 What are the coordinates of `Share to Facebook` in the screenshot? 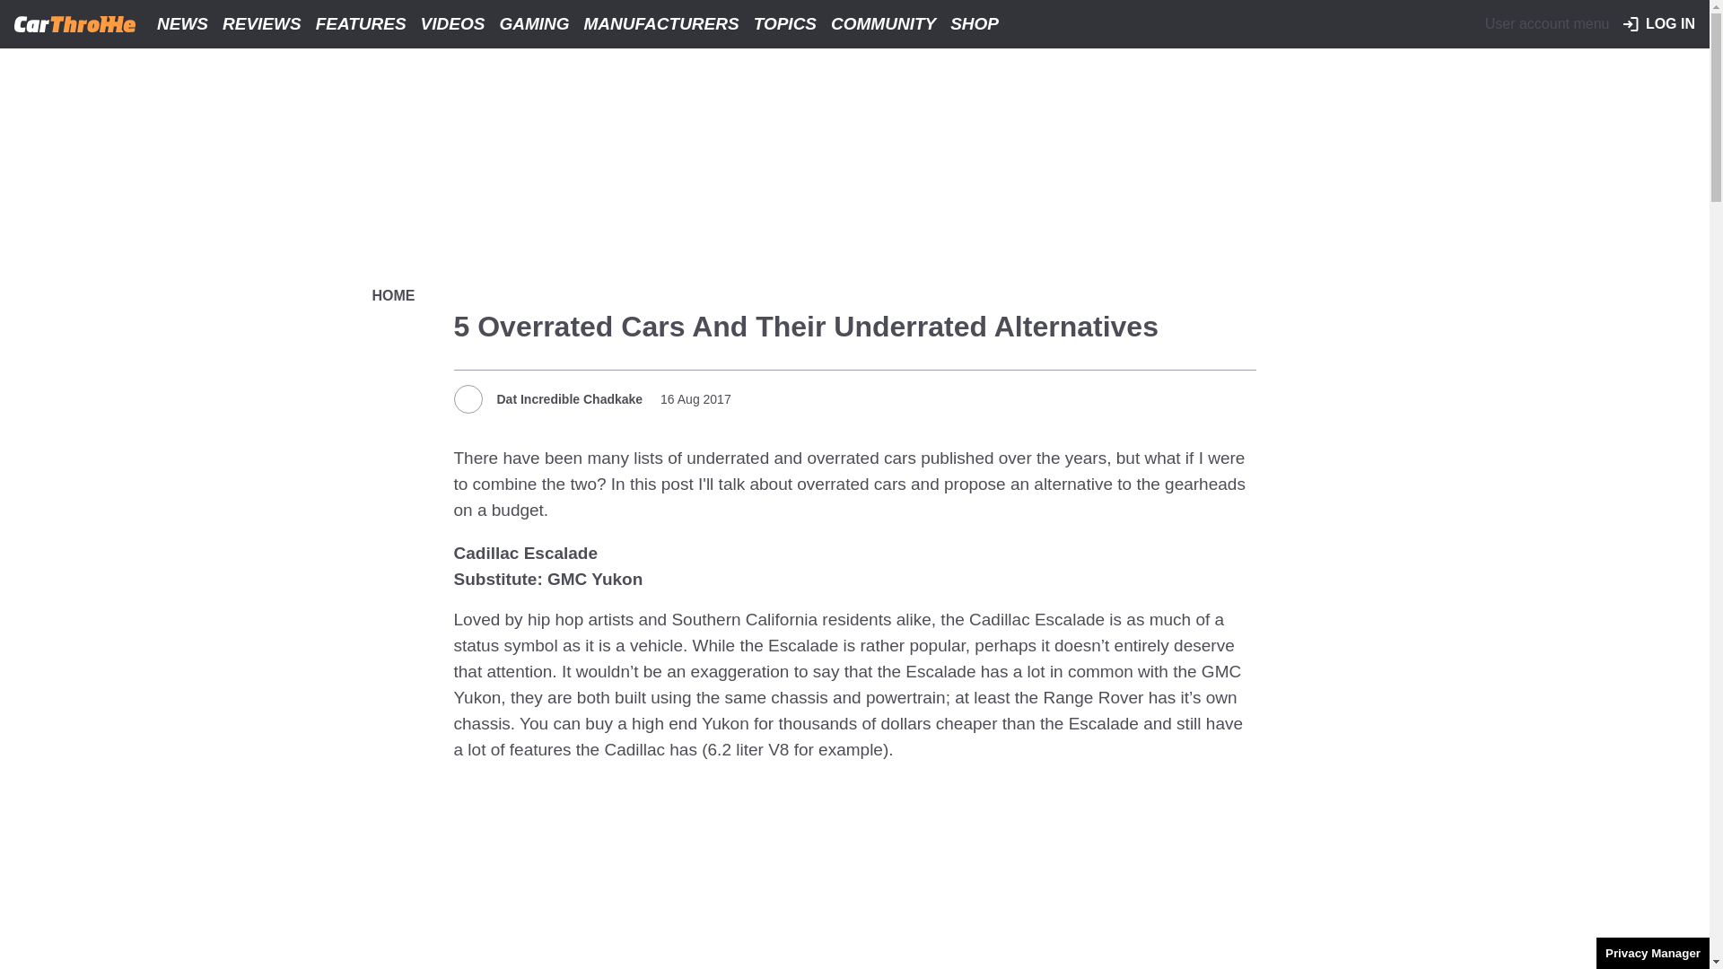 It's located at (1143, 397).